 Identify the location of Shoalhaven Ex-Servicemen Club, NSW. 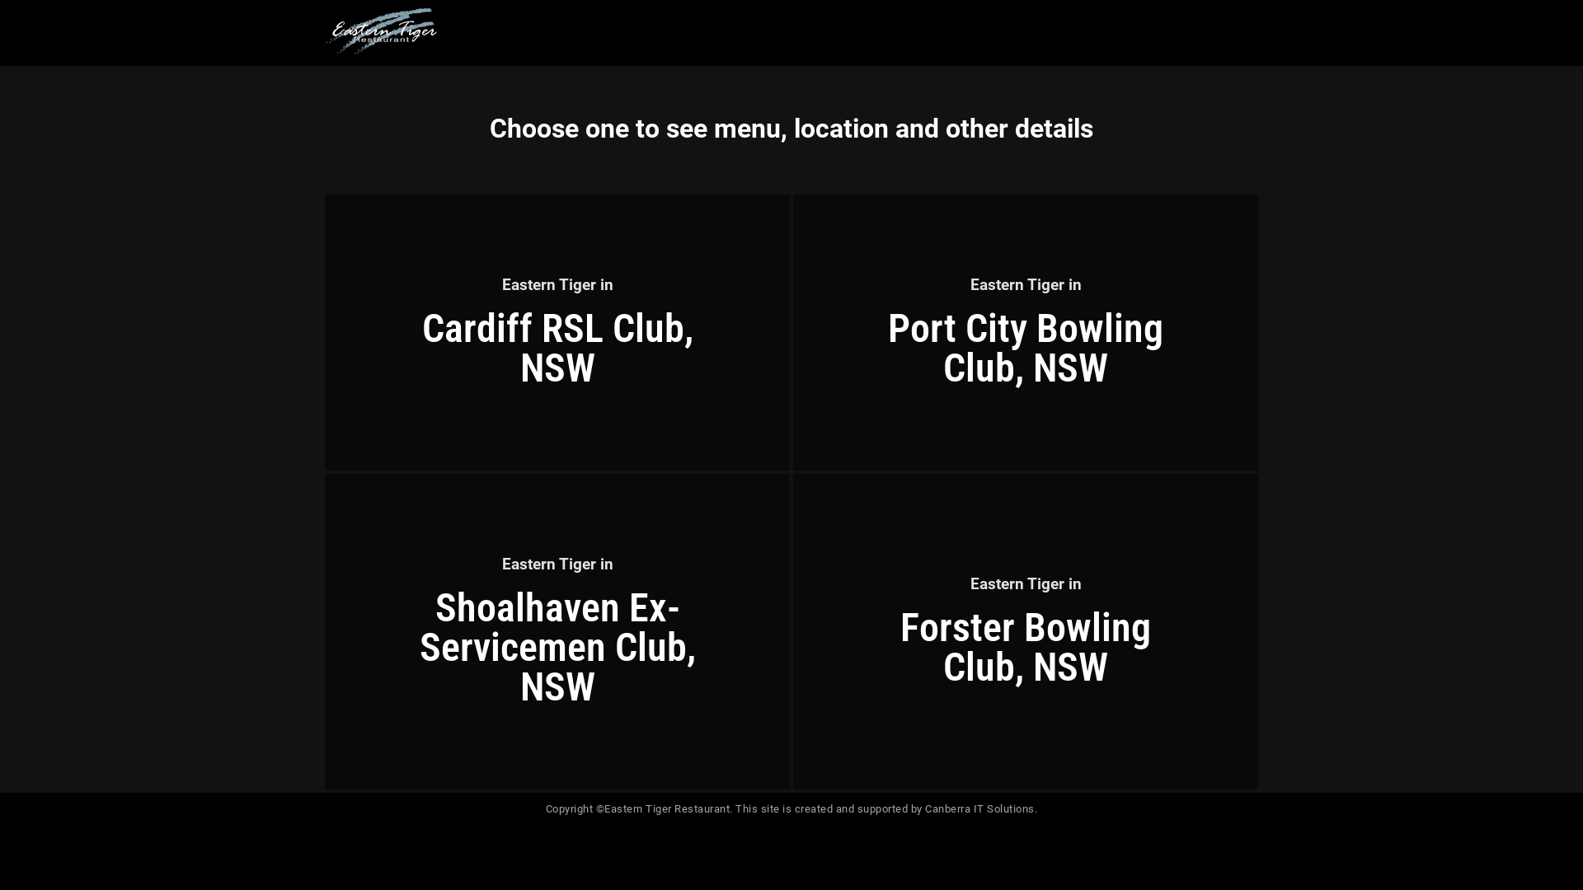
(557, 648).